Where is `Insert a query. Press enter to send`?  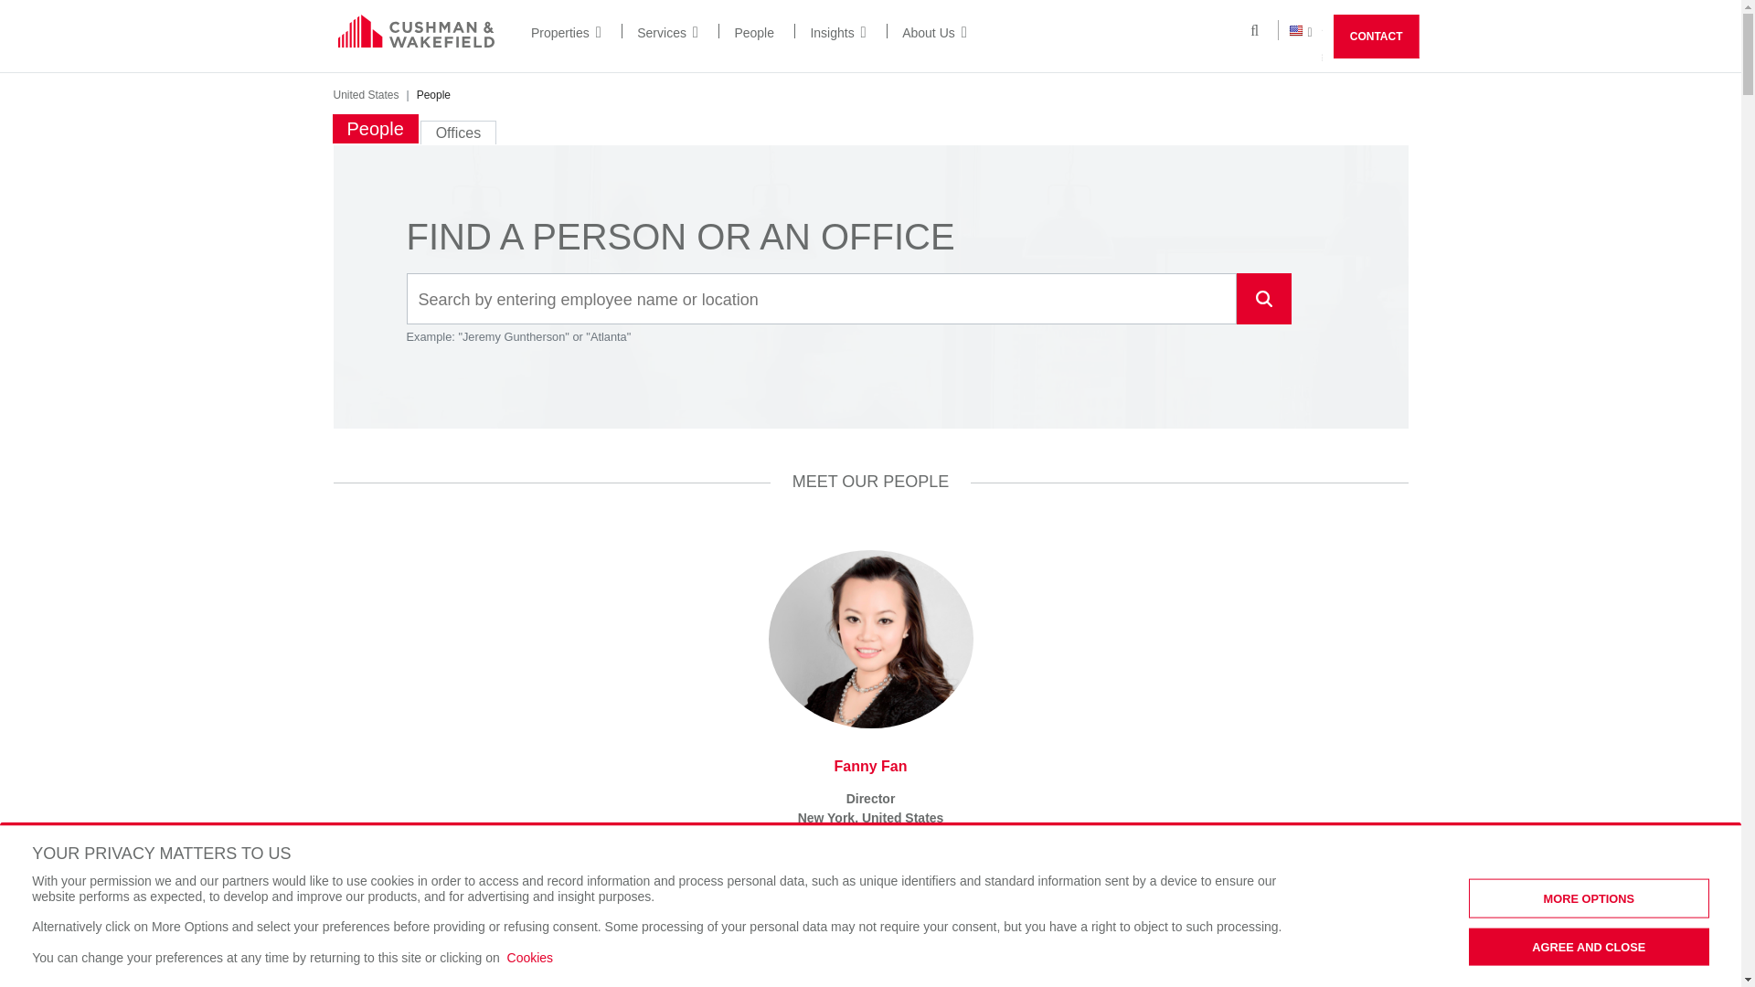
Insert a query. Press enter to send is located at coordinates (821, 300).